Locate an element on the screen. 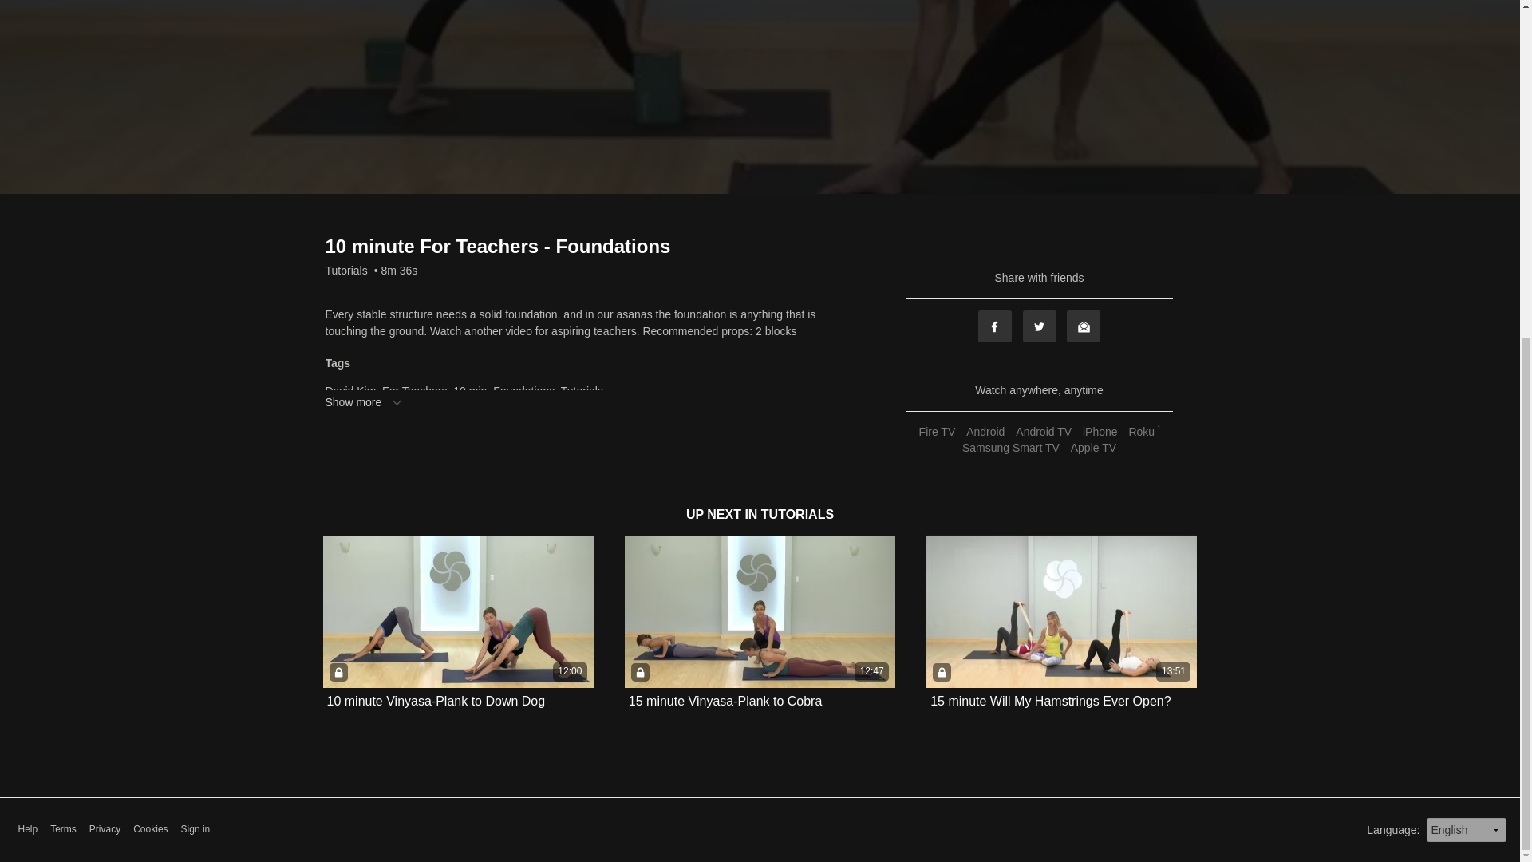 The width and height of the screenshot is (1532, 862). Android TV is located at coordinates (1043, 431).